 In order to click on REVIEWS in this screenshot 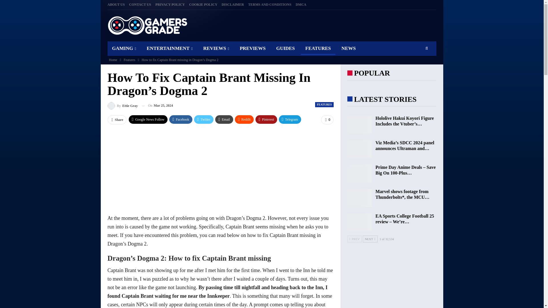, I will do `click(216, 48)`.